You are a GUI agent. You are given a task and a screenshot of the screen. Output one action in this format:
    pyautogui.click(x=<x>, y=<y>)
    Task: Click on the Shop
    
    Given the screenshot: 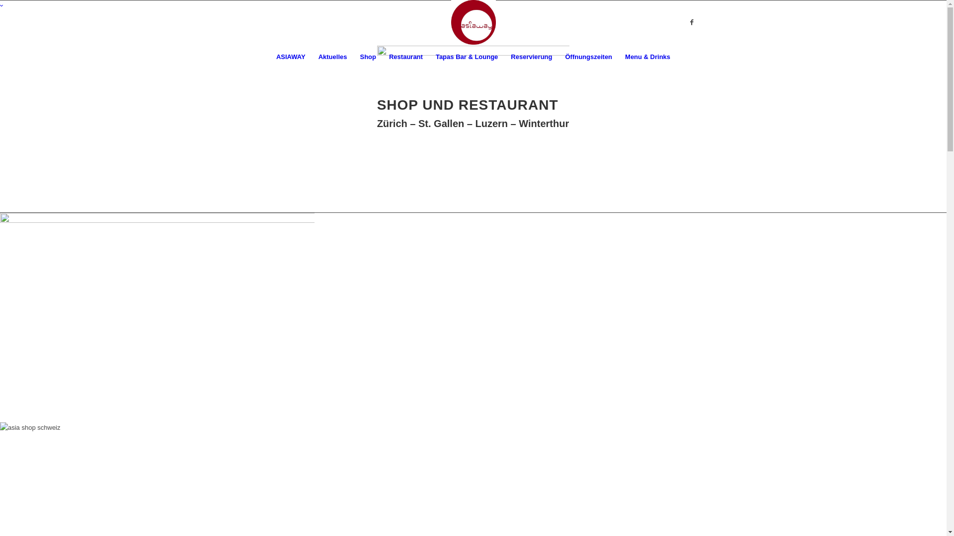 What is the action you would take?
    pyautogui.click(x=368, y=57)
    